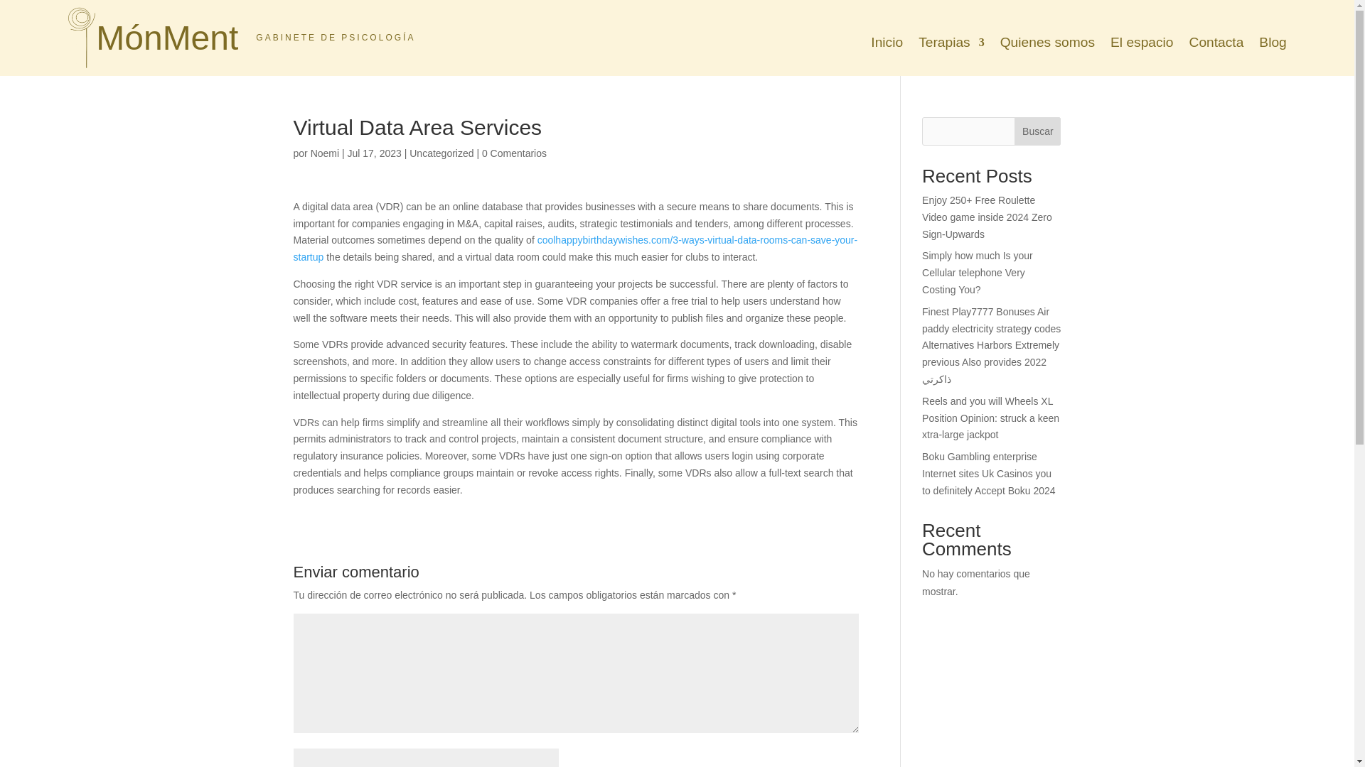 Image resolution: width=1365 pixels, height=767 pixels. I want to click on Blog, so click(1272, 44).